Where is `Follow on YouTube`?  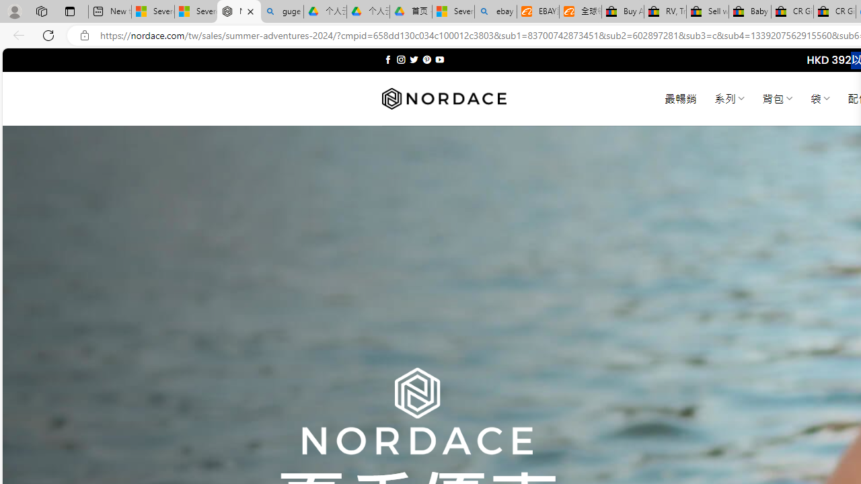 Follow on YouTube is located at coordinates (439, 59).